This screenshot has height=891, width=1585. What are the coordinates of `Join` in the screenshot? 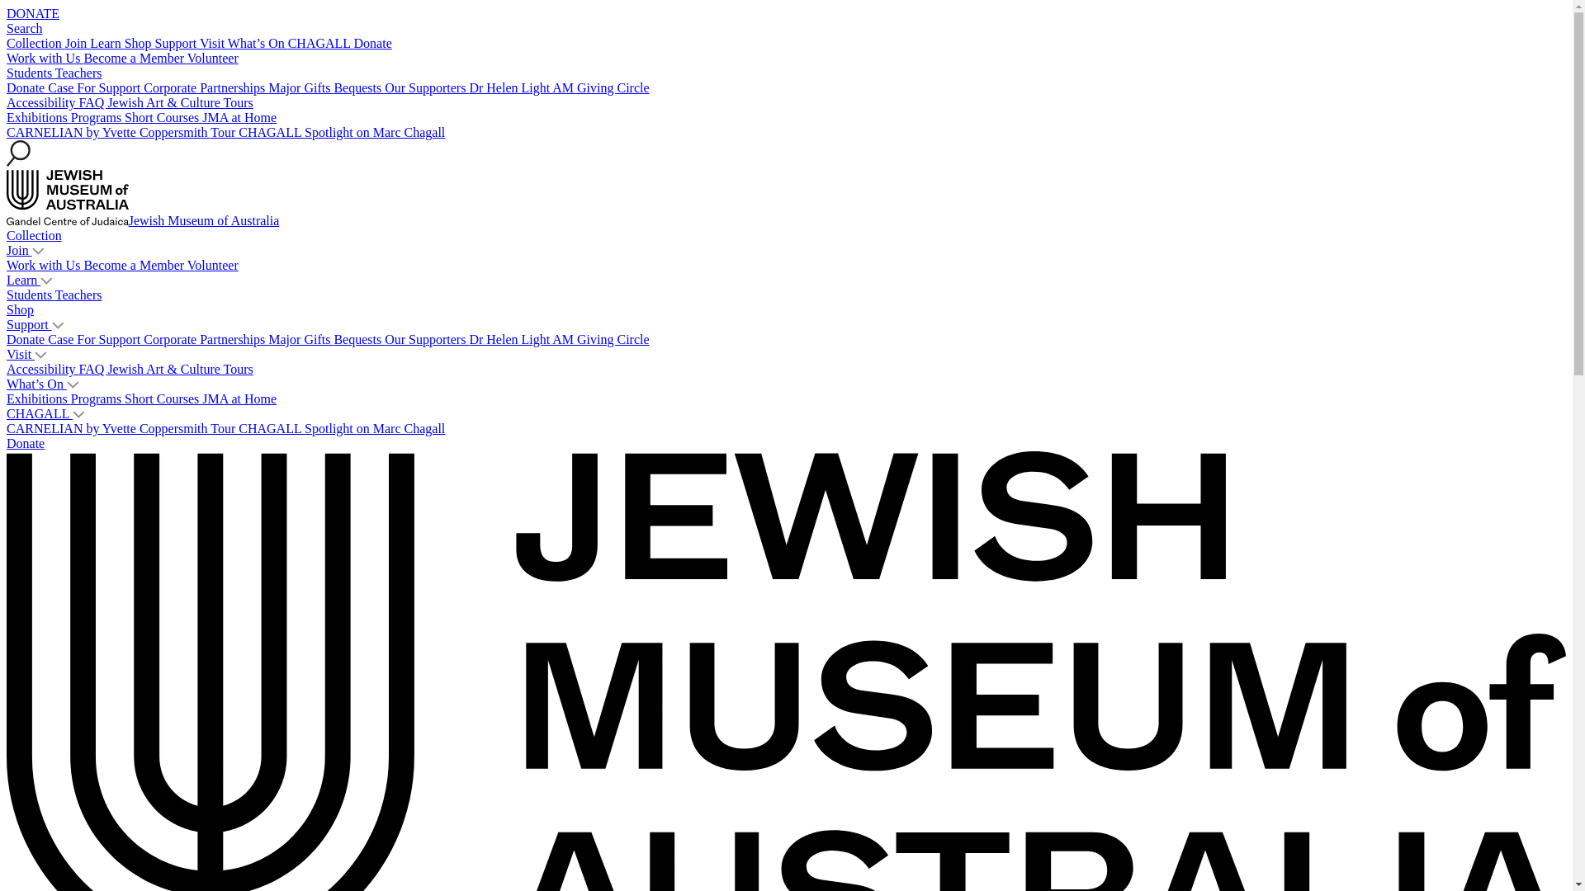 It's located at (78, 43).